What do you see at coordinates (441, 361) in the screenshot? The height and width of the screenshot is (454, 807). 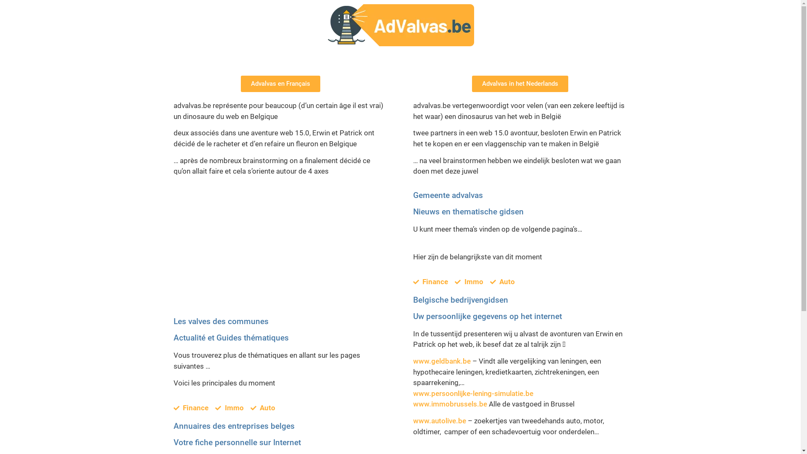 I see `www.geldbank.be` at bounding box center [441, 361].